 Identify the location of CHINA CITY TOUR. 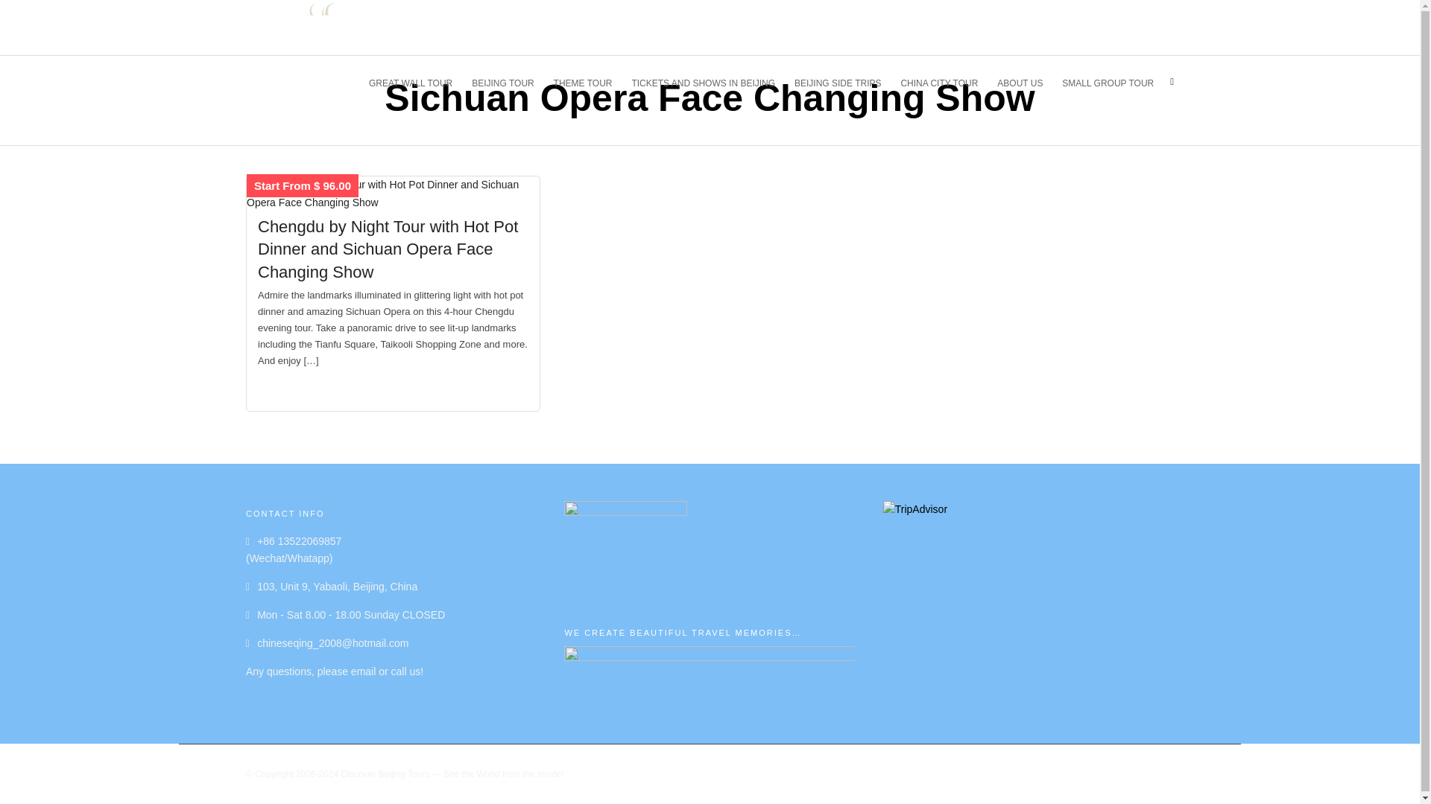
(945, 82).